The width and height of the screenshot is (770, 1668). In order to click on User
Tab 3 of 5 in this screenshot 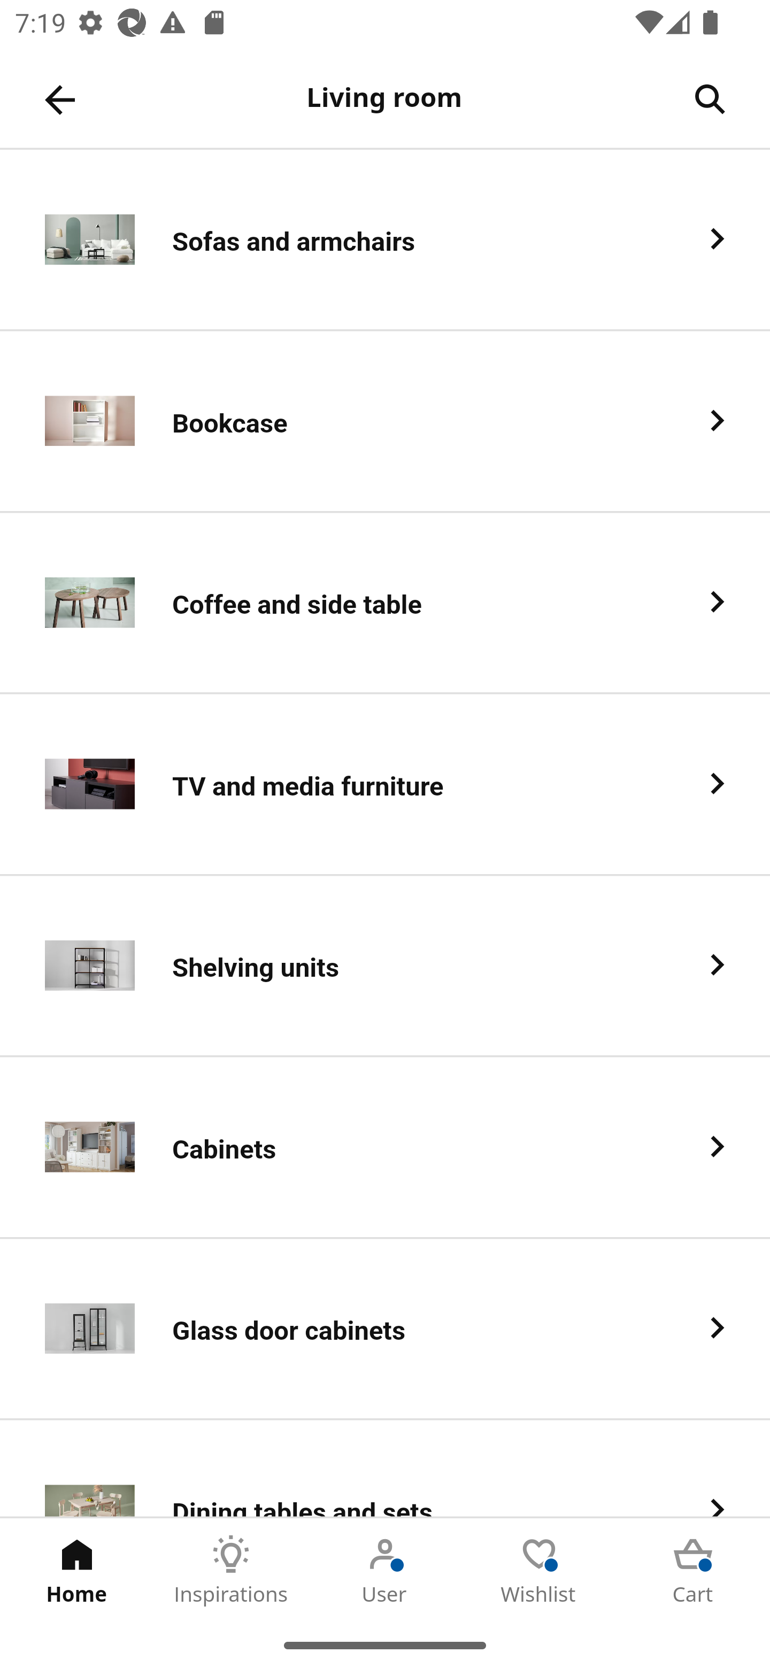, I will do `click(385, 1570)`.